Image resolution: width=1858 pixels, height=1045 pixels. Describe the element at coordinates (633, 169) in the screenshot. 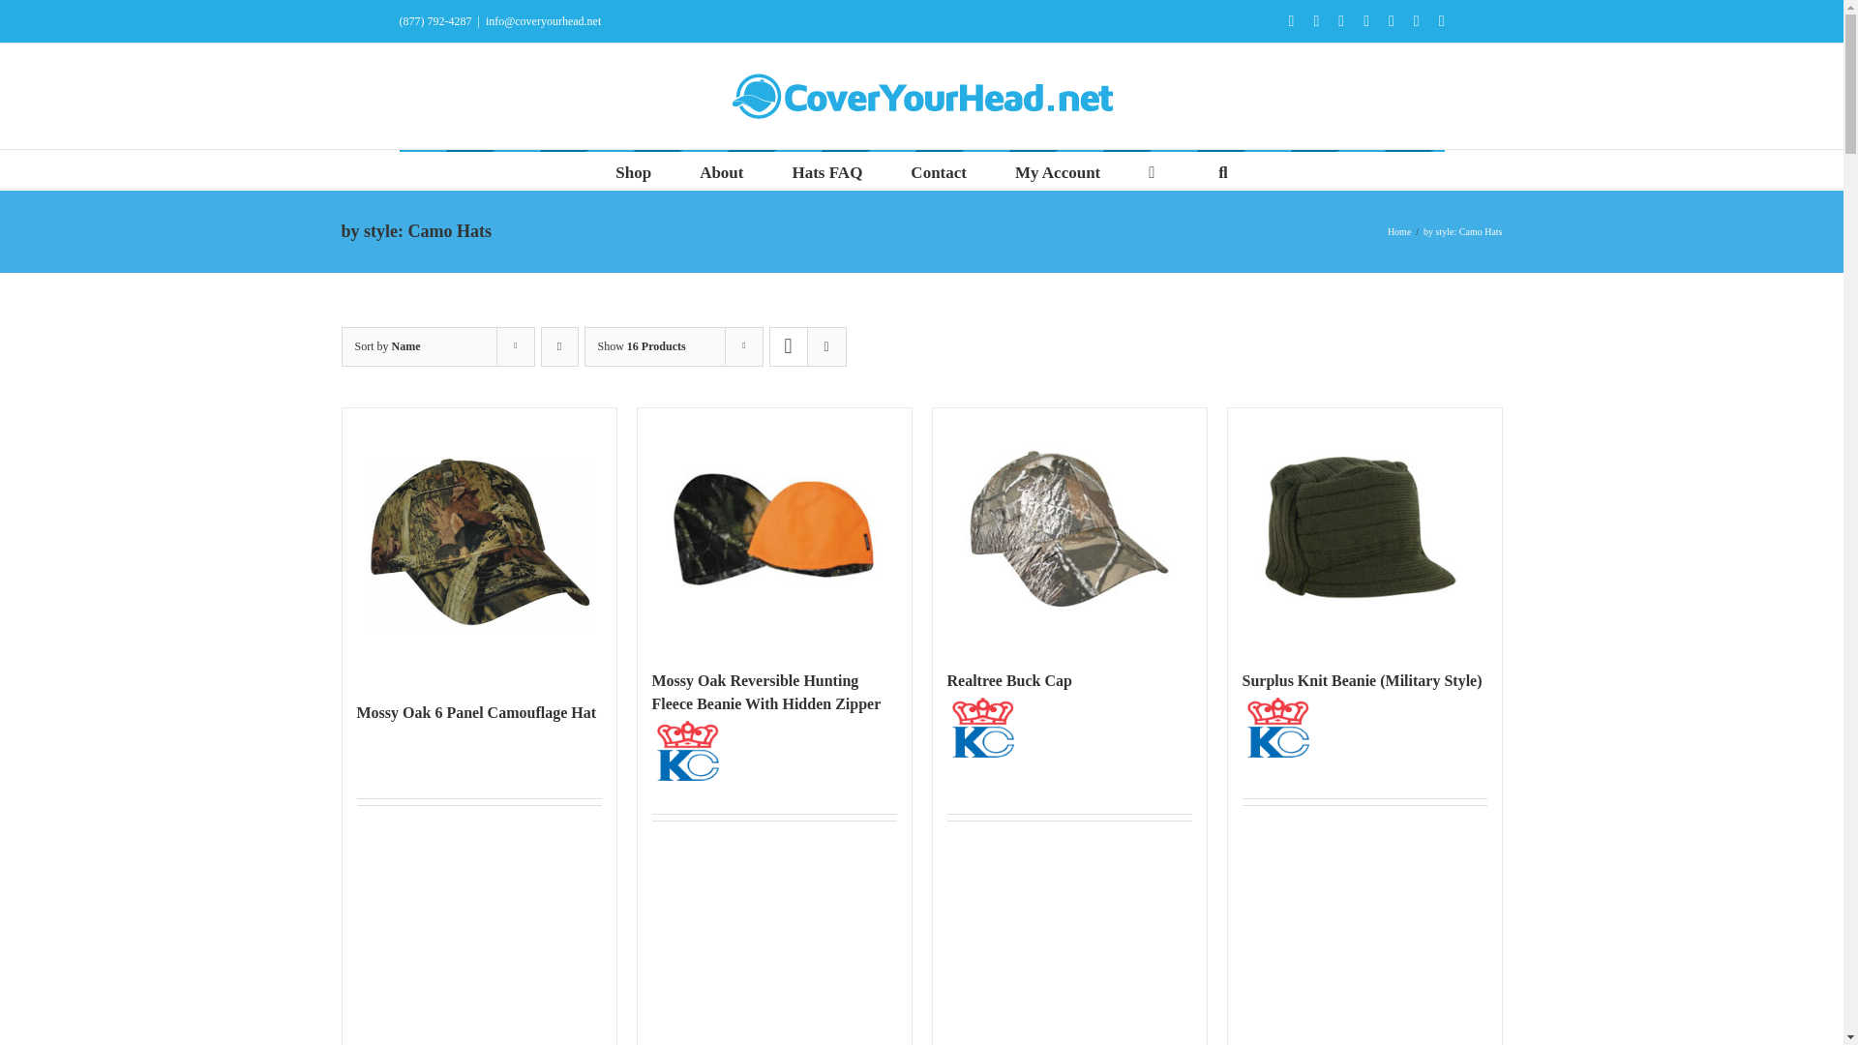

I see `Shop` at that location.